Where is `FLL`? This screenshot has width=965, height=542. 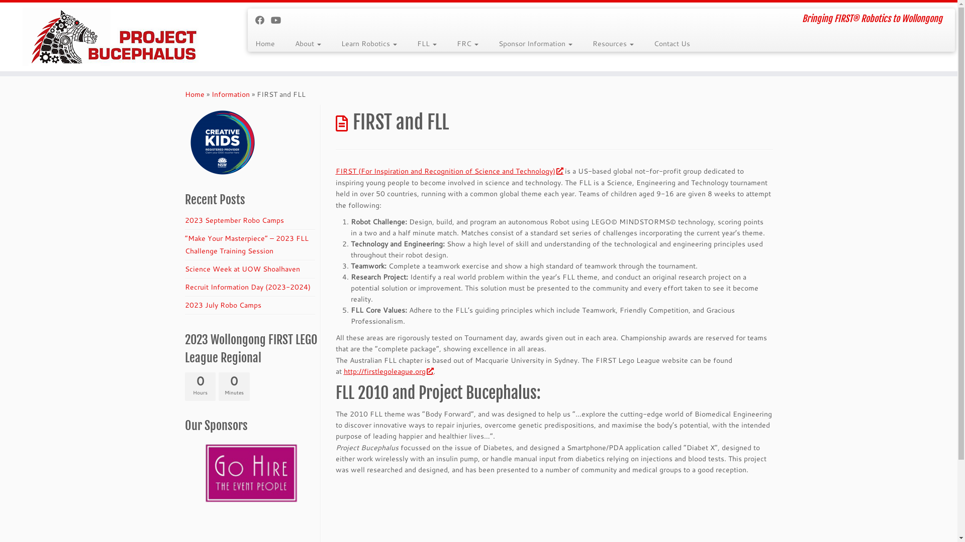
FLL is located at coordinates (427, 44).